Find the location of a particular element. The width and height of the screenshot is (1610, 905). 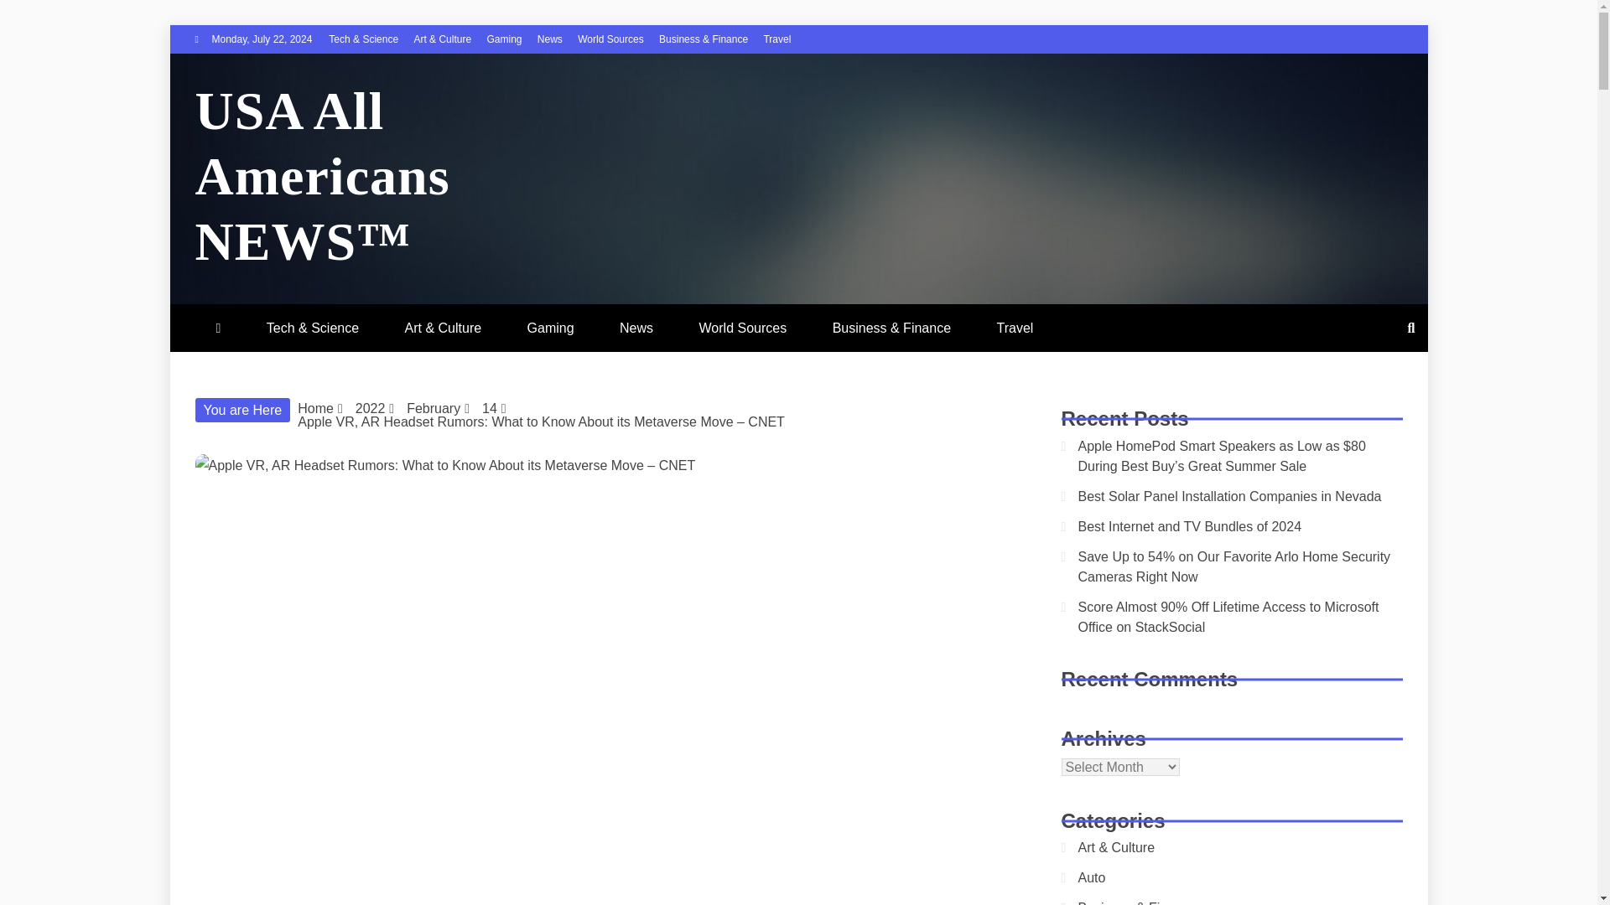

Travel is located at coordinates (1014, 328).